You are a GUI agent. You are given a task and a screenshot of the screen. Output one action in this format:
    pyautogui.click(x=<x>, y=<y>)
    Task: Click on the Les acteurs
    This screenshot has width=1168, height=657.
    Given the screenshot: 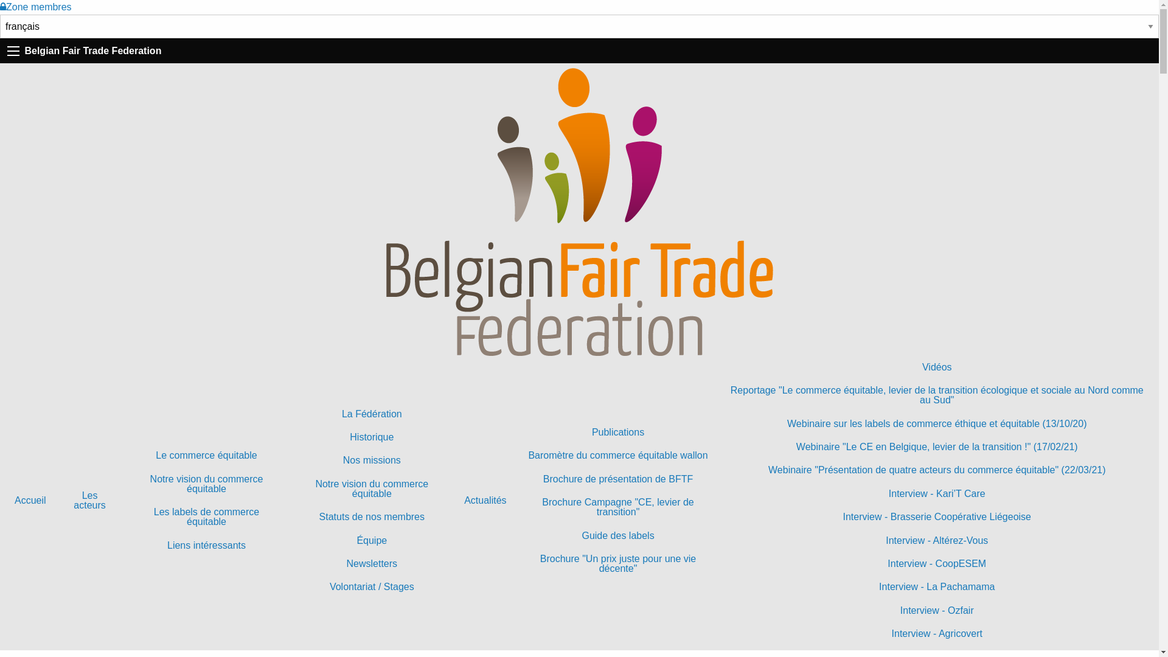 What is the action you would take?
    pyautogui.click(x=90, y=501)
    